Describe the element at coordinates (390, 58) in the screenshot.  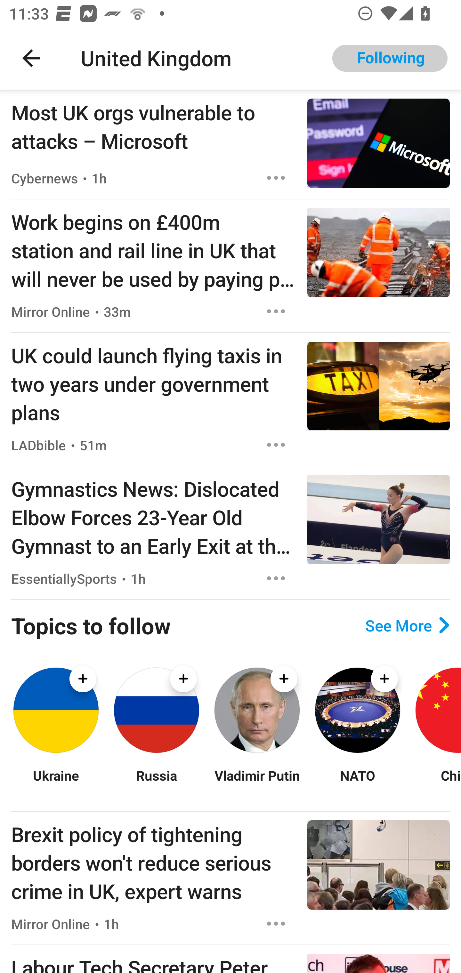
I see `Following` at that location.